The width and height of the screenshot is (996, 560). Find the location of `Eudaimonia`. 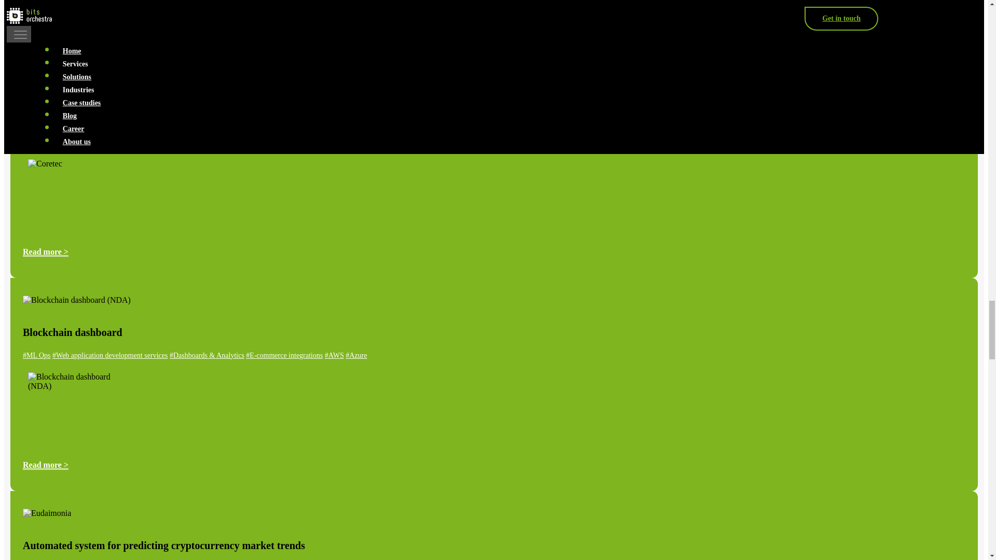

Eudaimonia is located at coordinates (47, 513).